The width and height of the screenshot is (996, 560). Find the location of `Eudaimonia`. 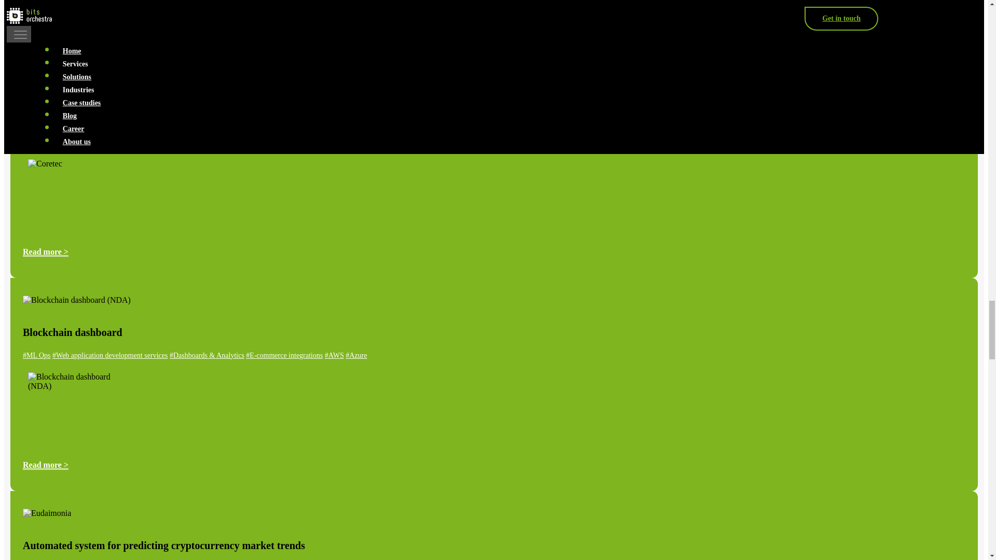

Eudaimonia is located at coordinates (47, 513).